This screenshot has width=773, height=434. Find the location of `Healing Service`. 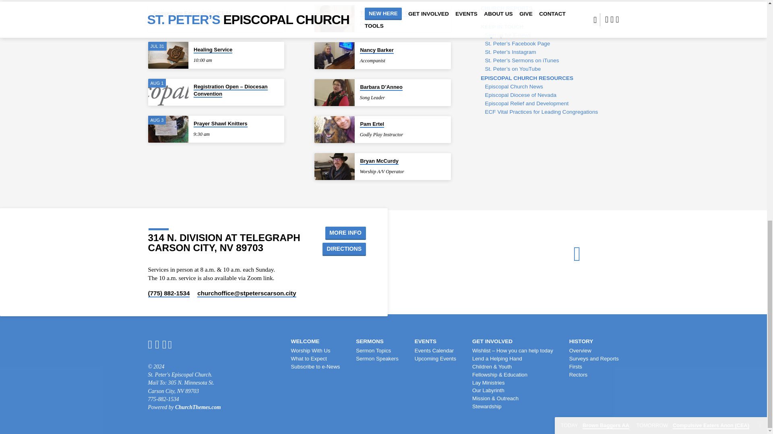

Healing Service is located at coordinates (213, 50).